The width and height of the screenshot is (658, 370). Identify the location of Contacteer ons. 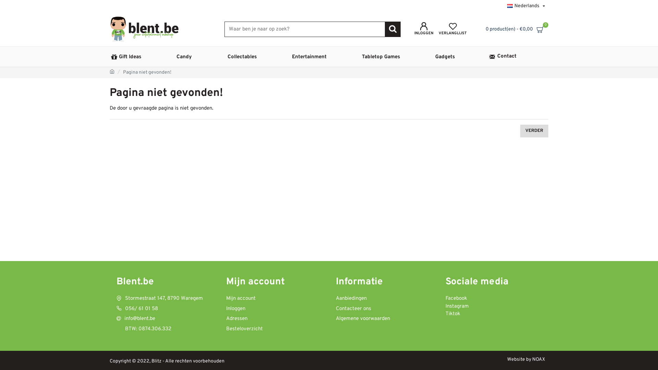
(353, 310).